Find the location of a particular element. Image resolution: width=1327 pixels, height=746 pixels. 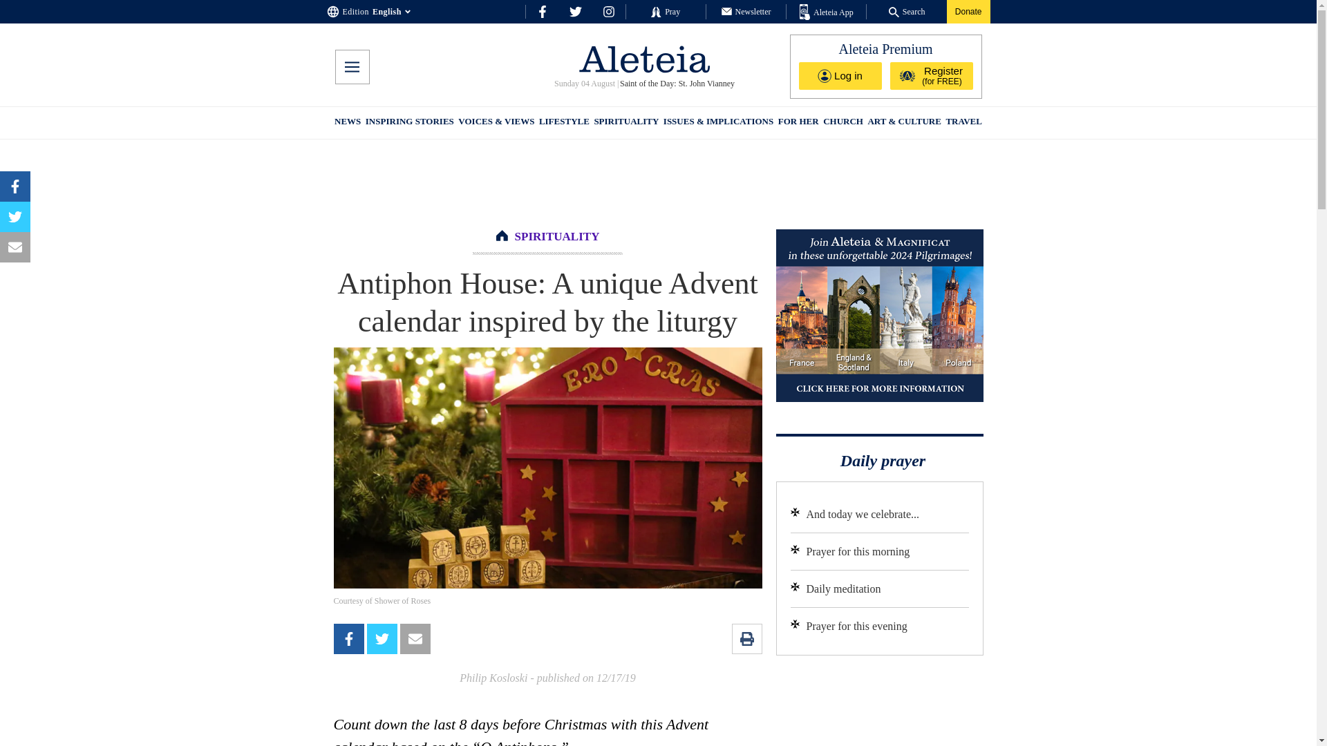

LIFESTYLE is located at coordinates (564, 123).